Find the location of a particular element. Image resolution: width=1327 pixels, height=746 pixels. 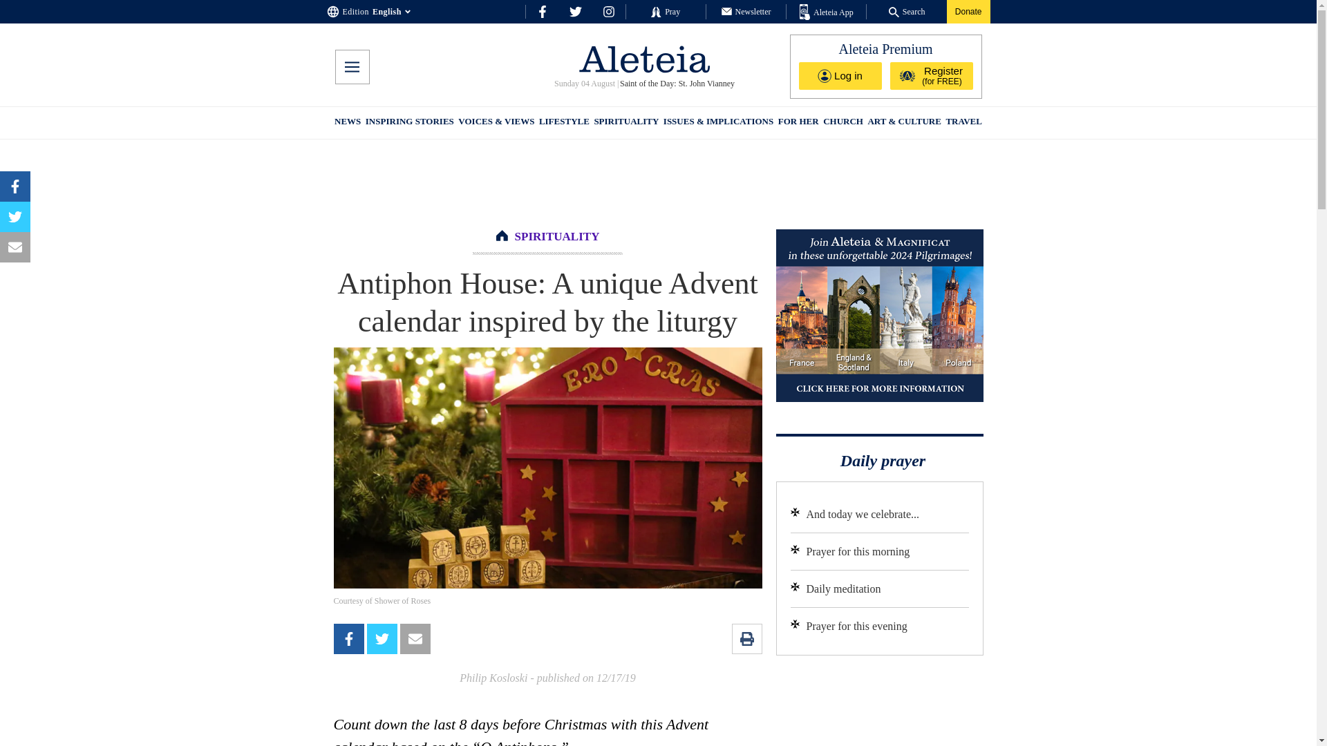

LIFESTYLE is located at coordinates (564, 123).